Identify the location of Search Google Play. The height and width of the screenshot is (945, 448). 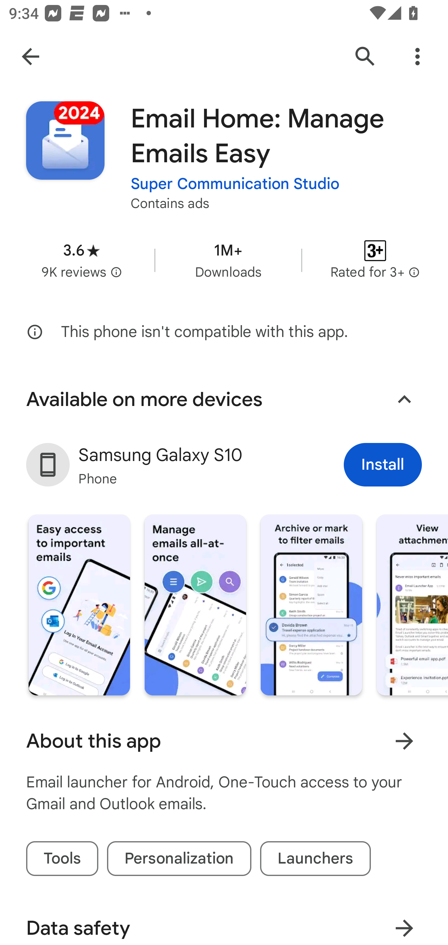
(365, 57).